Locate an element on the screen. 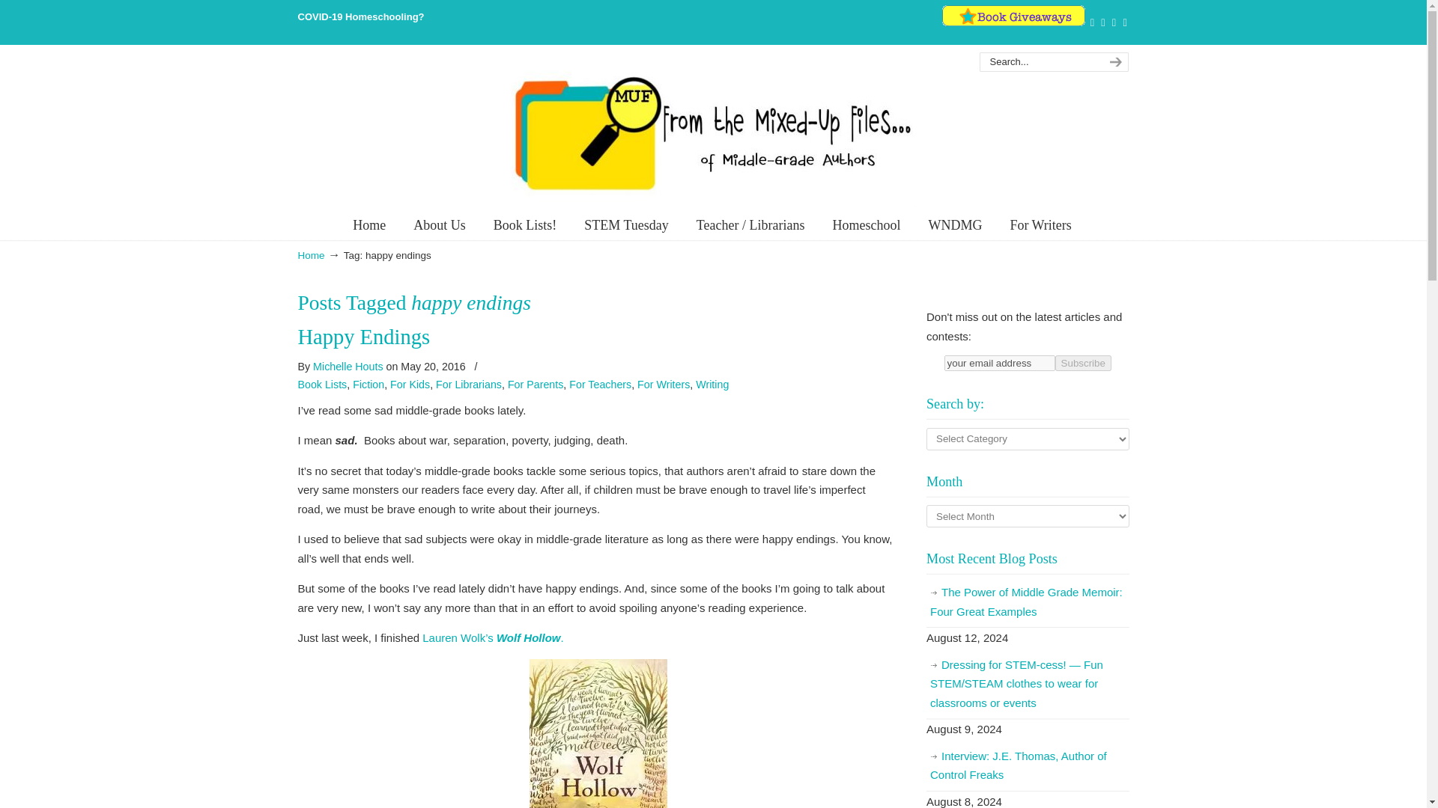 This screenshot has width=1438, height=808. Subscribe is located at coordinates (1083, 363).